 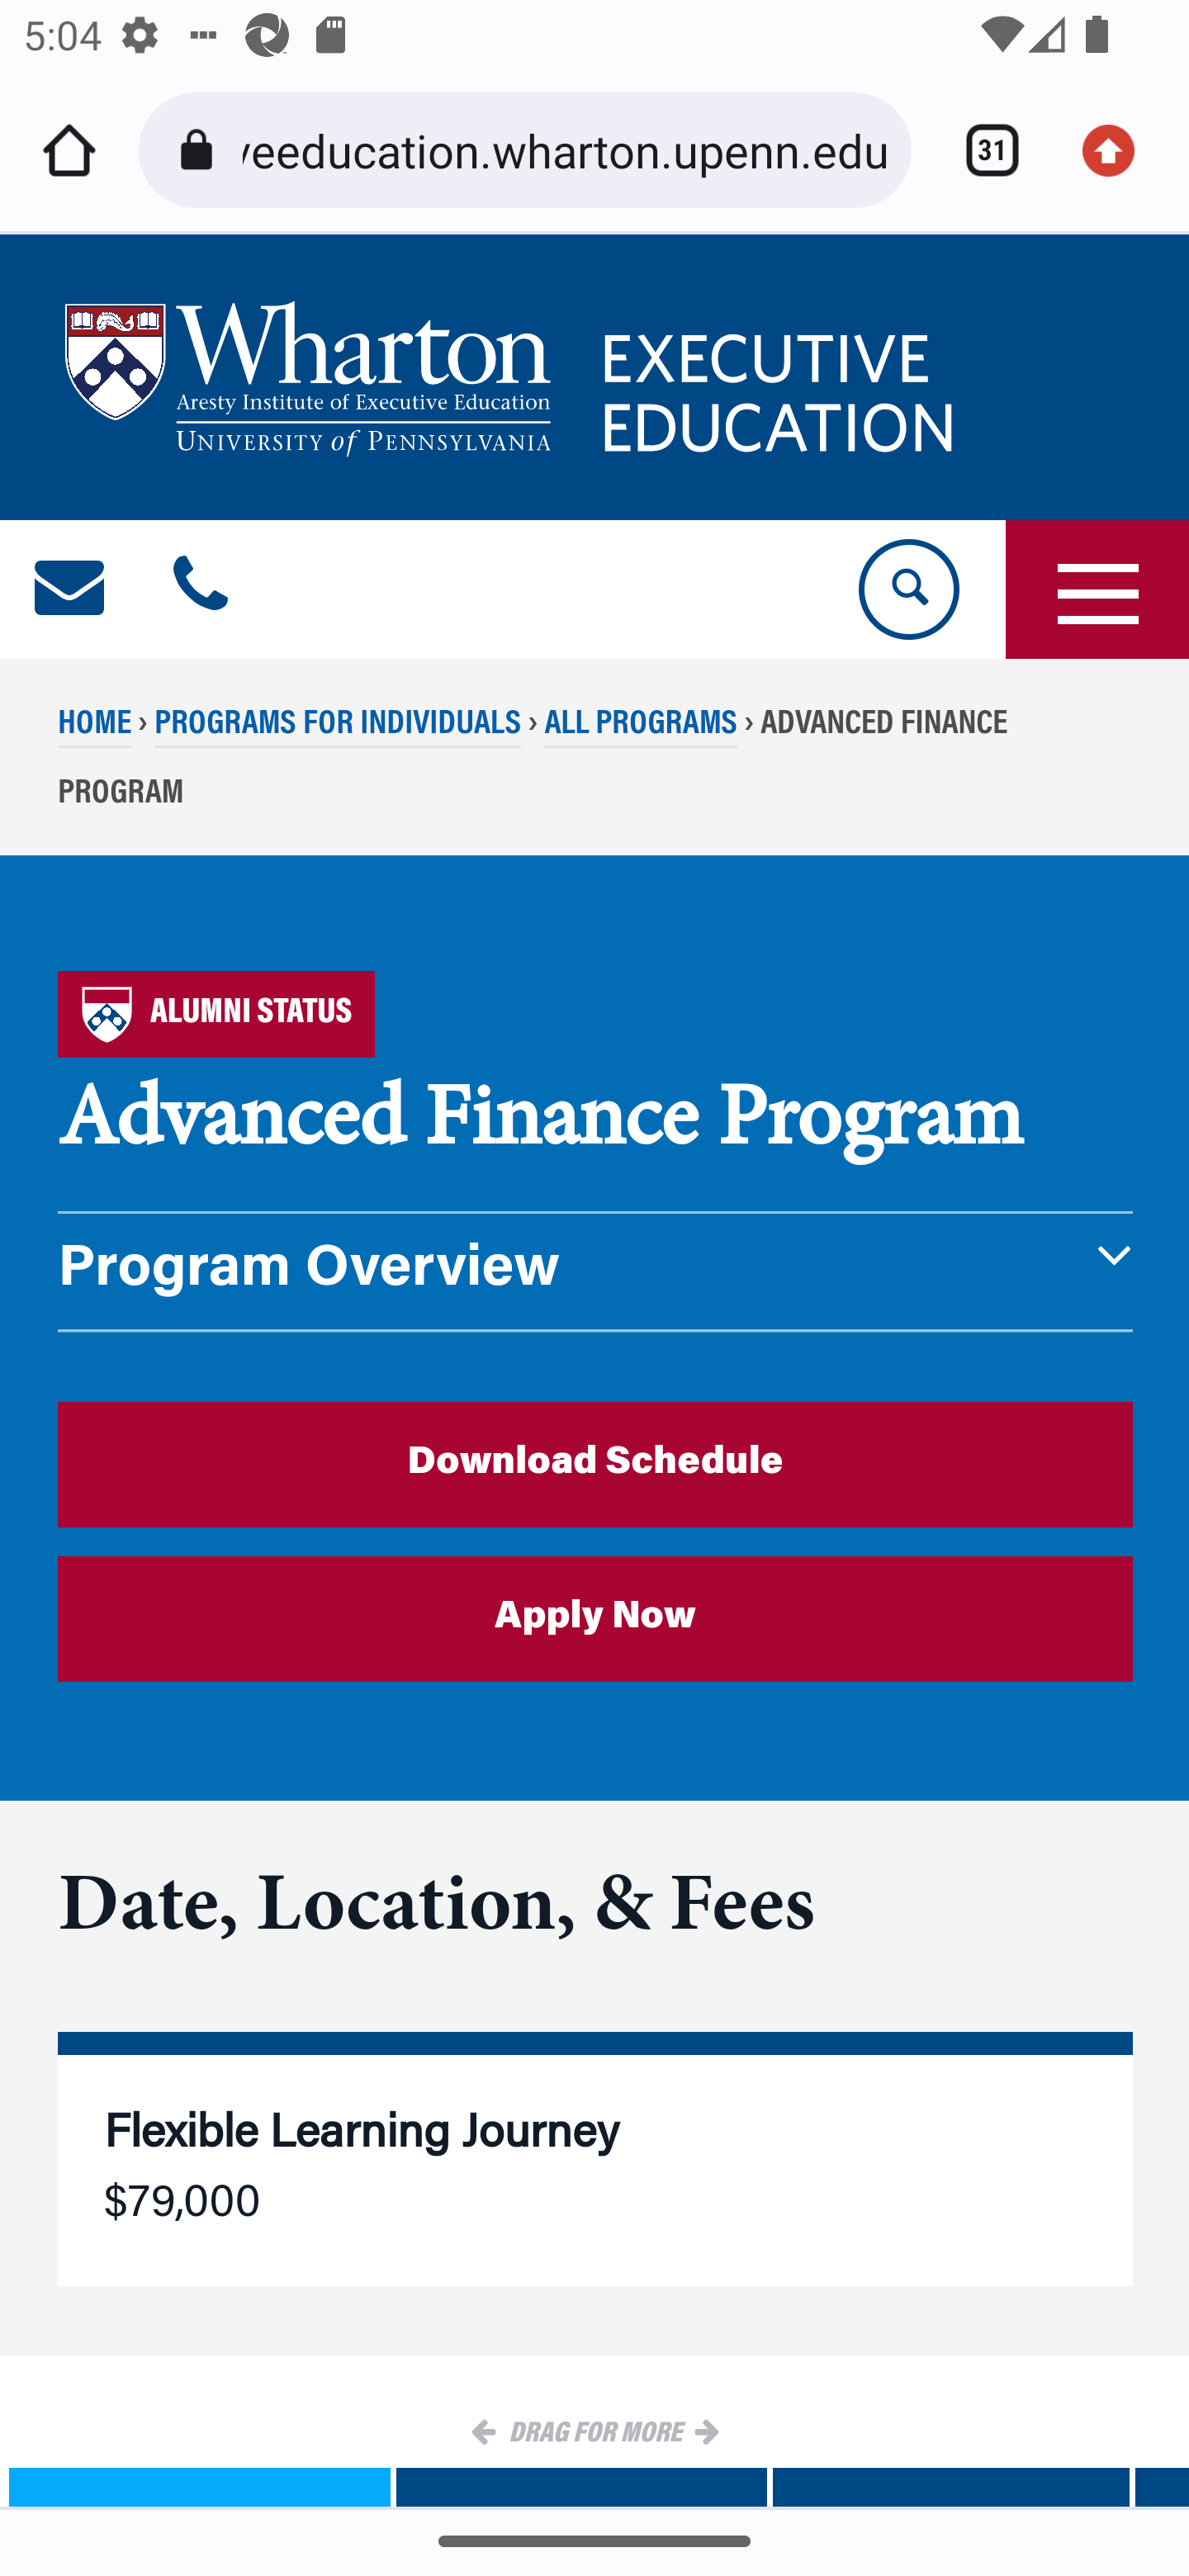 I want to click on Switch or close tabs, so click(x=981, y=150).